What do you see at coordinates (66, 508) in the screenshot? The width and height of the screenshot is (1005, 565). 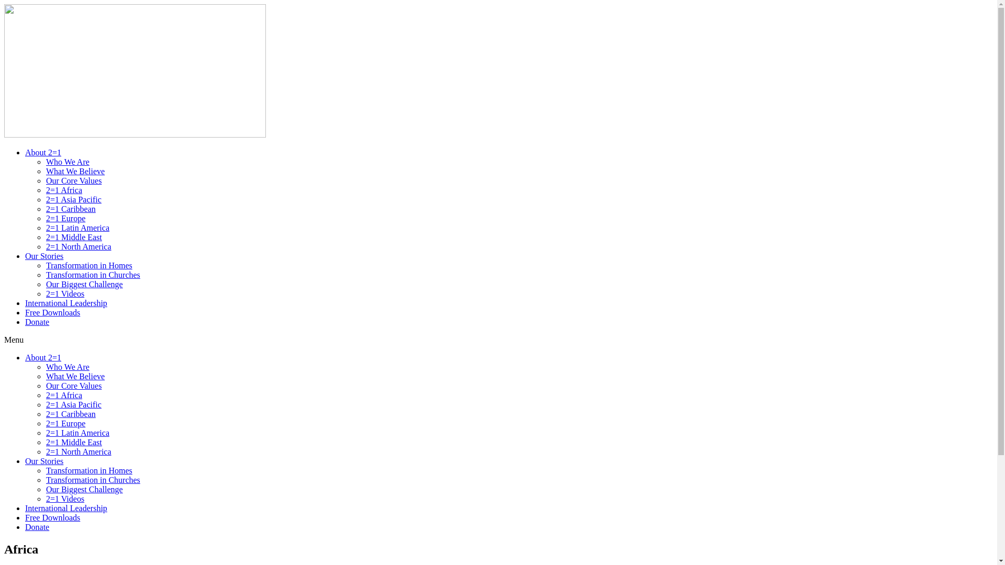 I see `International Leadership` at bounding box center [66, 508].